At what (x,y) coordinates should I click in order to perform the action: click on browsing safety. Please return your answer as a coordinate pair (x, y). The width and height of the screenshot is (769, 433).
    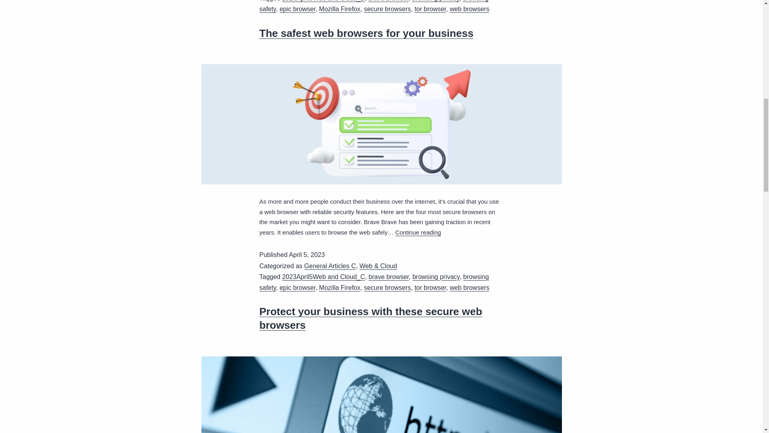
    Looking at the image, I should click on (374, 282).